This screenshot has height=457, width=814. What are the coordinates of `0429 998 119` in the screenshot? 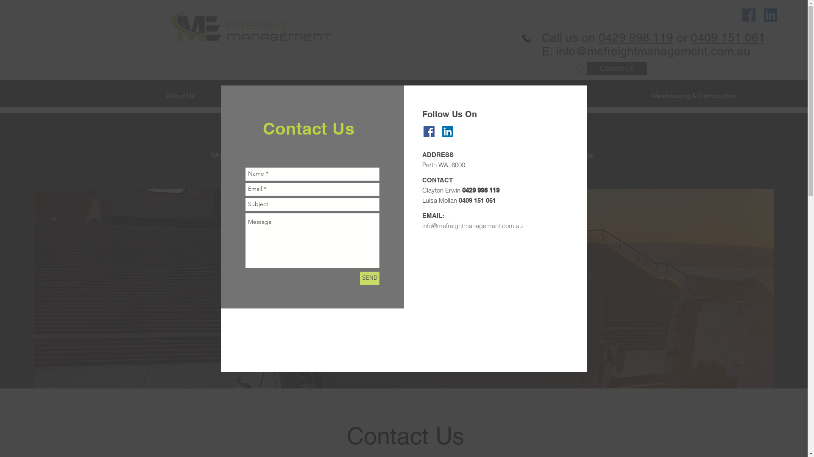 It's located at (636, 38).